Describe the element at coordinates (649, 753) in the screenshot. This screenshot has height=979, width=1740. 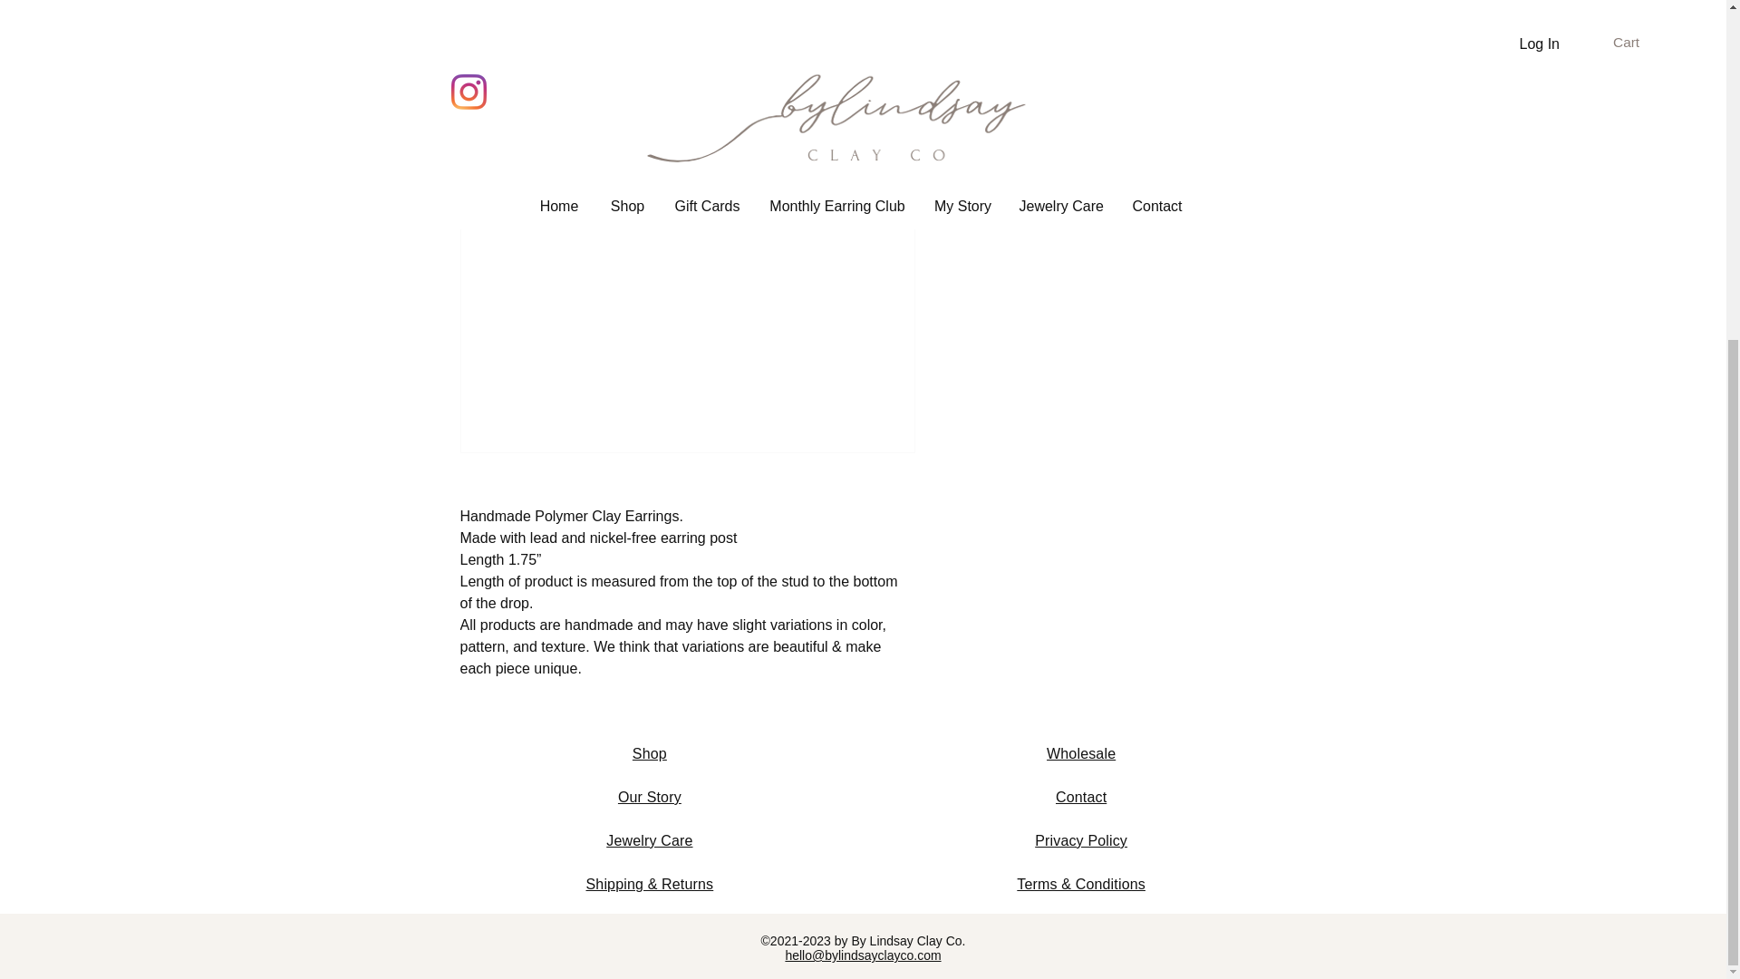
I see `Shop` at that location.